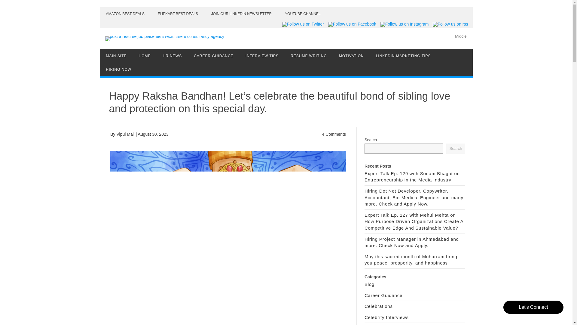 This screenshot has height=325, width=577. What do you see at coordinates (178, 14) in the screenshot?
I see `FLIPKART BEST DEALS` at bounding box center [178, 14].